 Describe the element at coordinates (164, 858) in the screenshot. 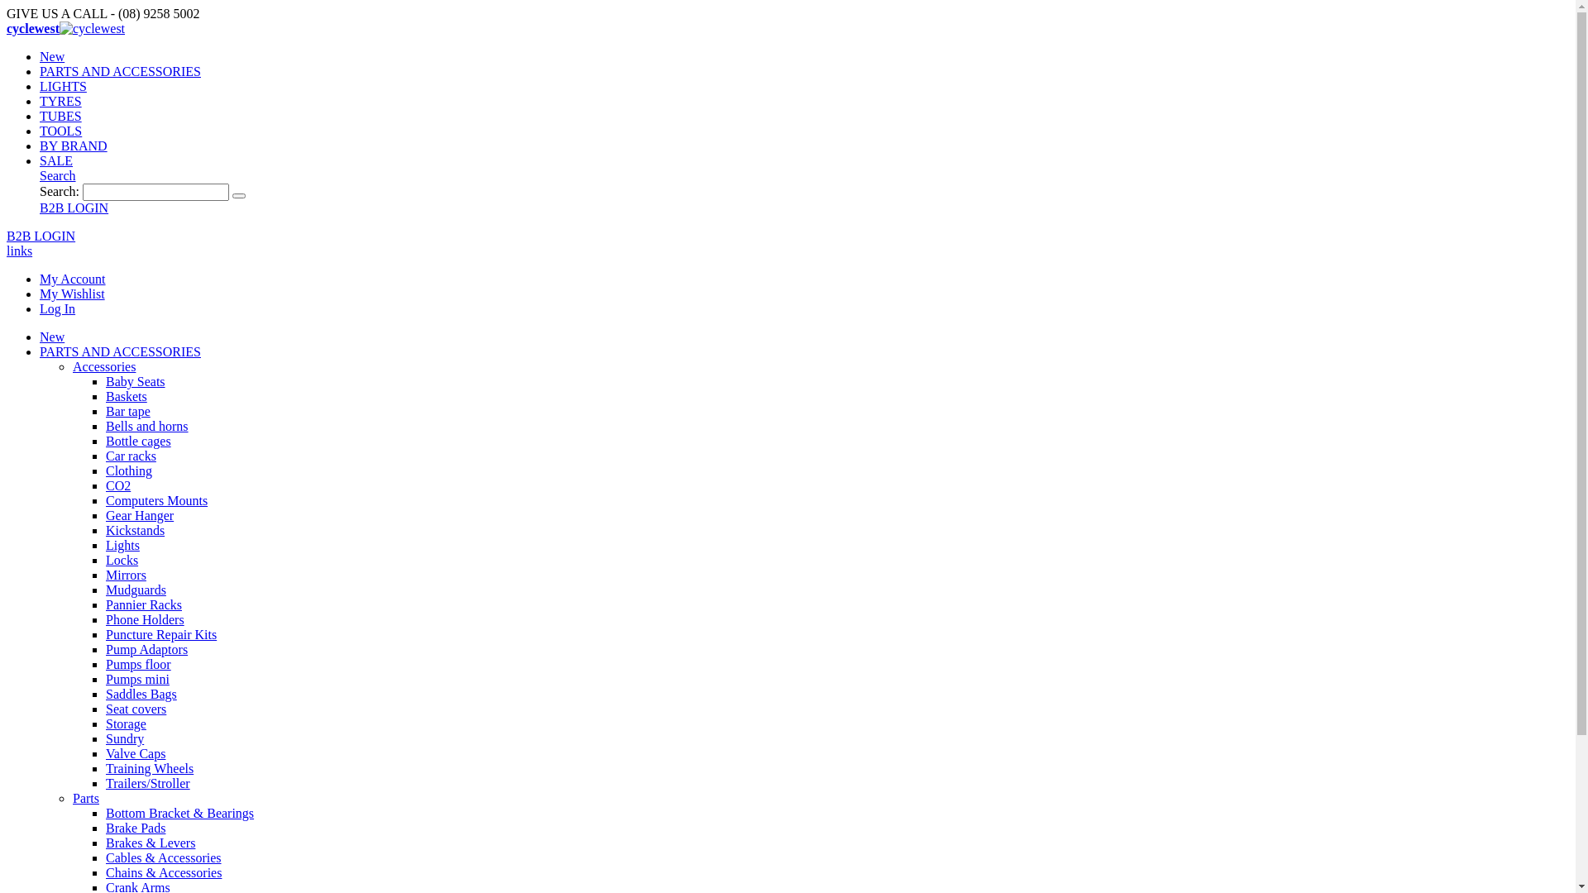

I see `Cables & Accessories` at that location.